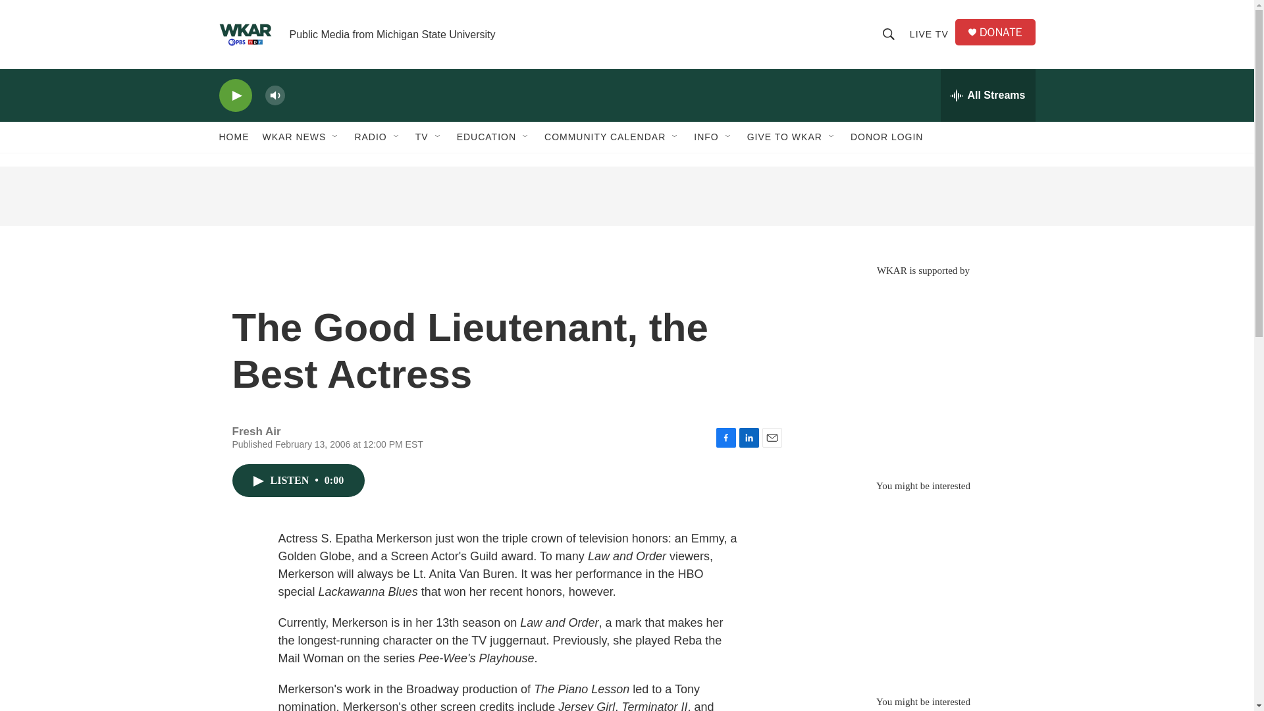 The height and width of the screenshot is (711, 1264). Describe the element at coordinates (922, 371) in the screenshot. I see `3rd party ad content` at that location.